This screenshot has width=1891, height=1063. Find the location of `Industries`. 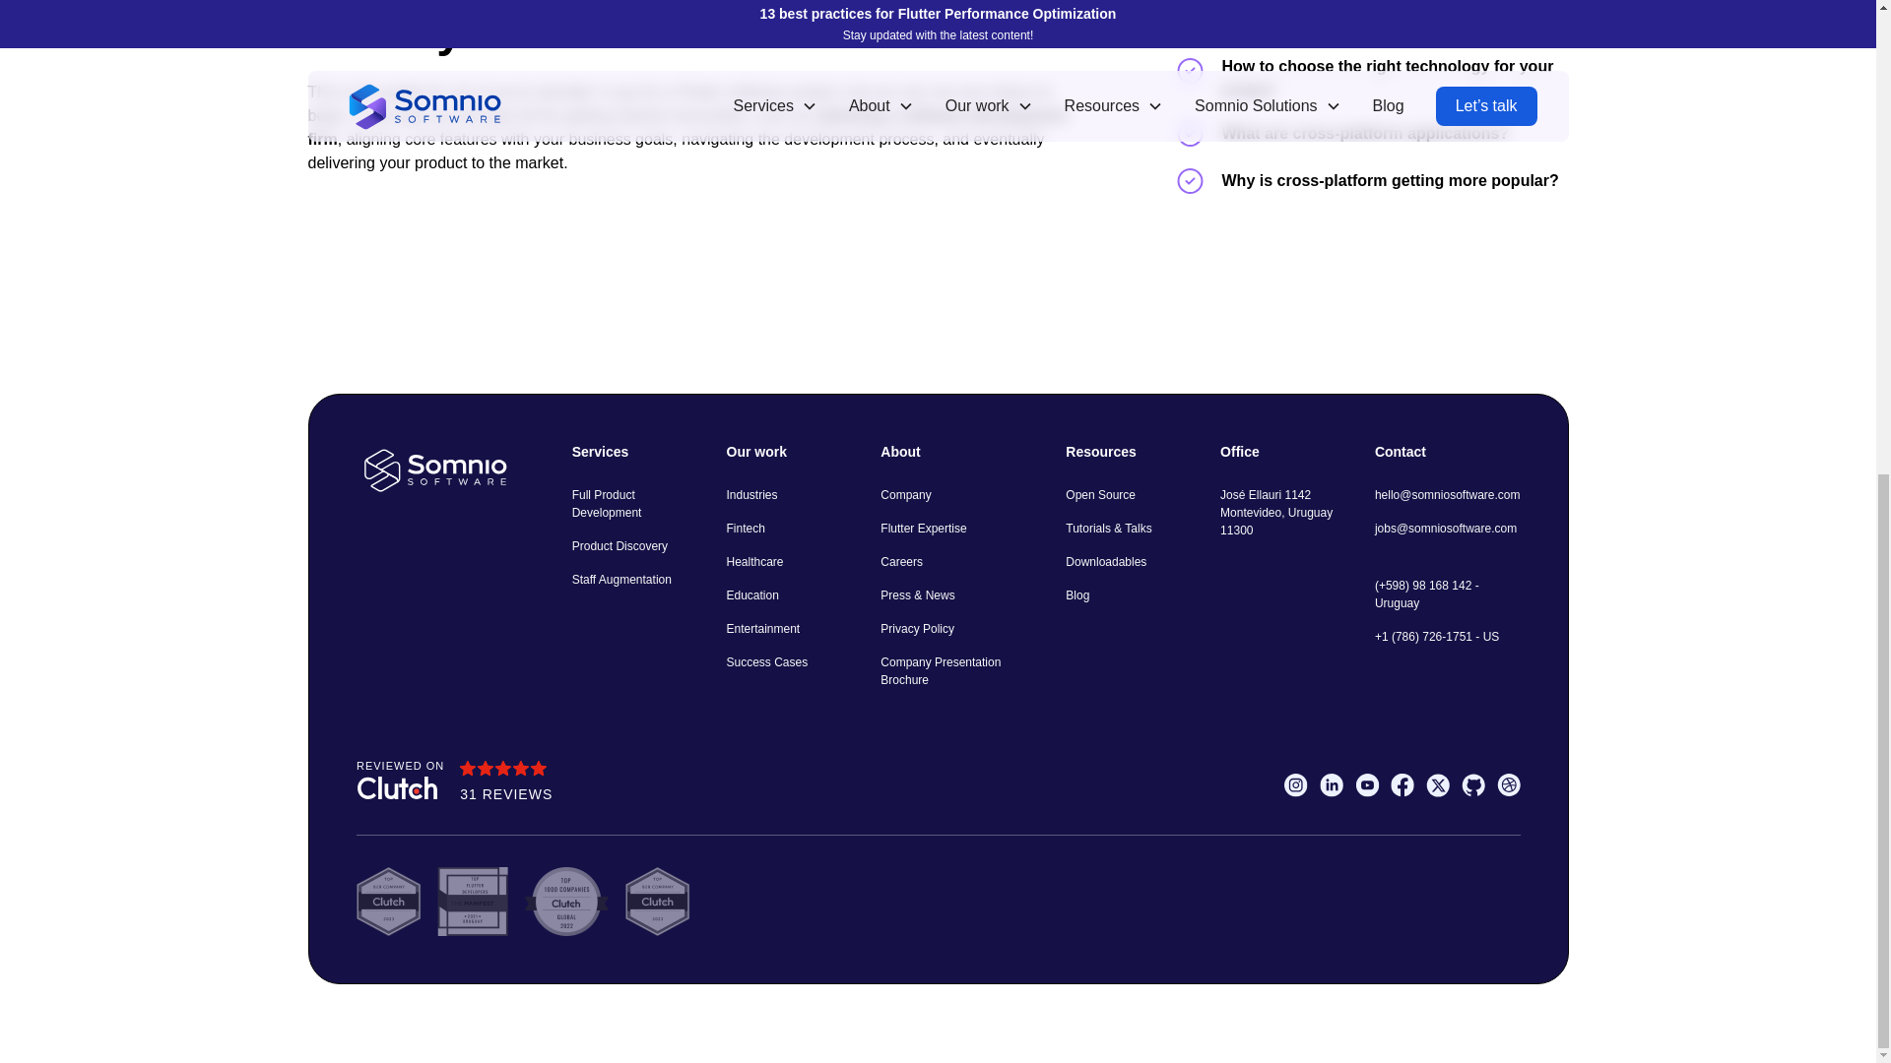

Industries is located at coordinates (751, 494).